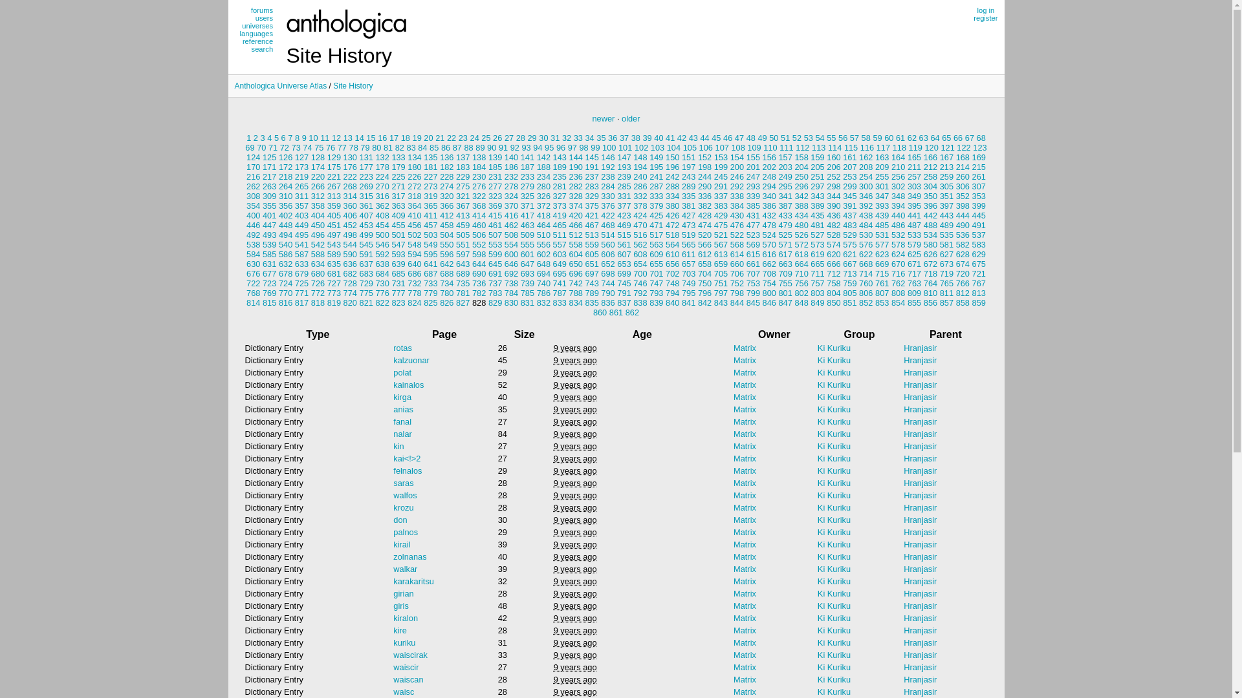 The width and height of the screenshot is (1242, 698). What do you see at coordinates (657, 147) in the screenshot?
I see `103` at bounding box center [657, 147].